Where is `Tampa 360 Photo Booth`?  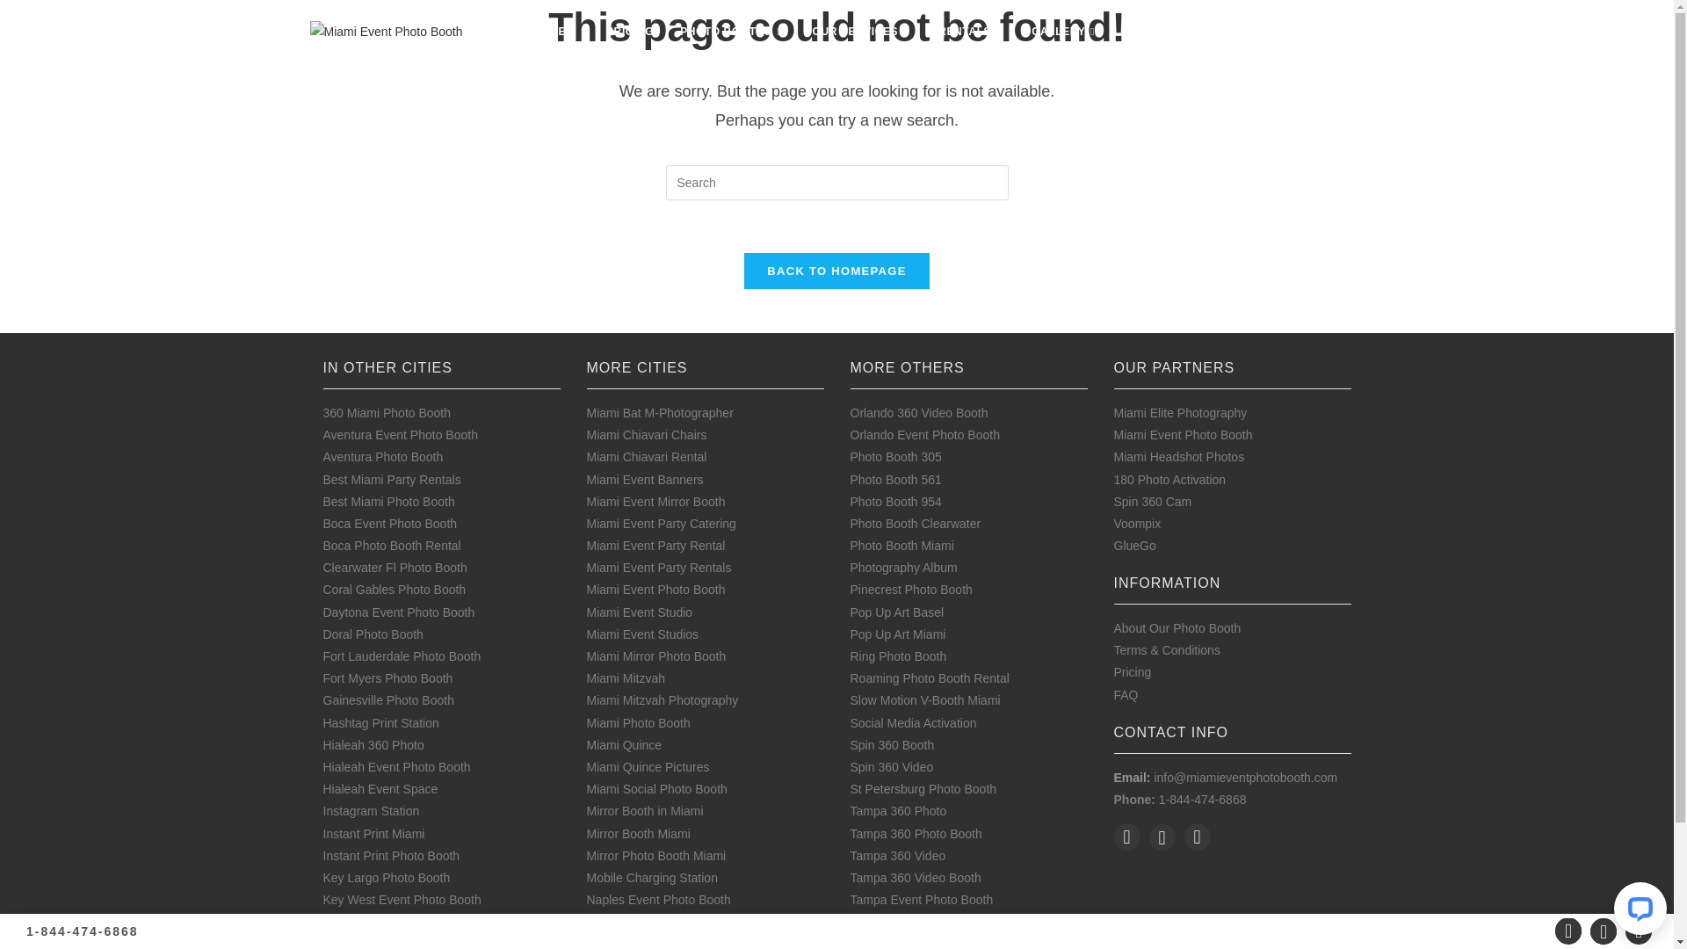 Tampa 360 Photo Booth is located at coordinates (916, 834).